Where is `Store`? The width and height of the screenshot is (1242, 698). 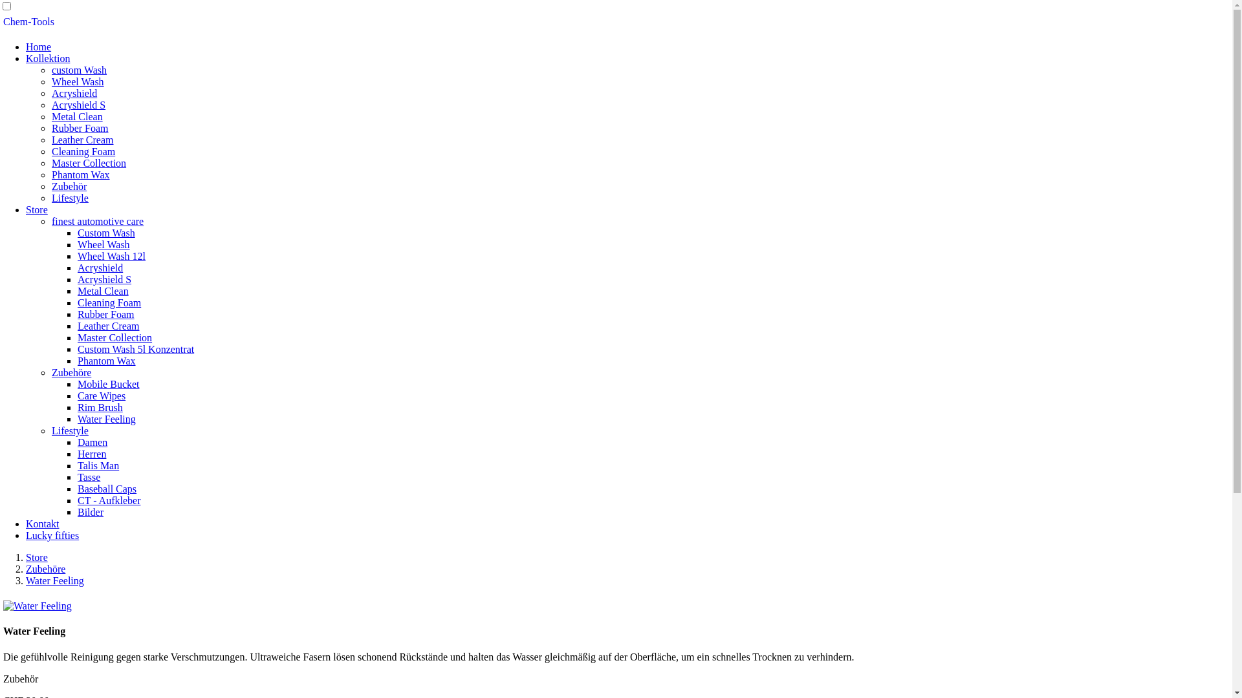 Store is located at coordinates (37, 209).